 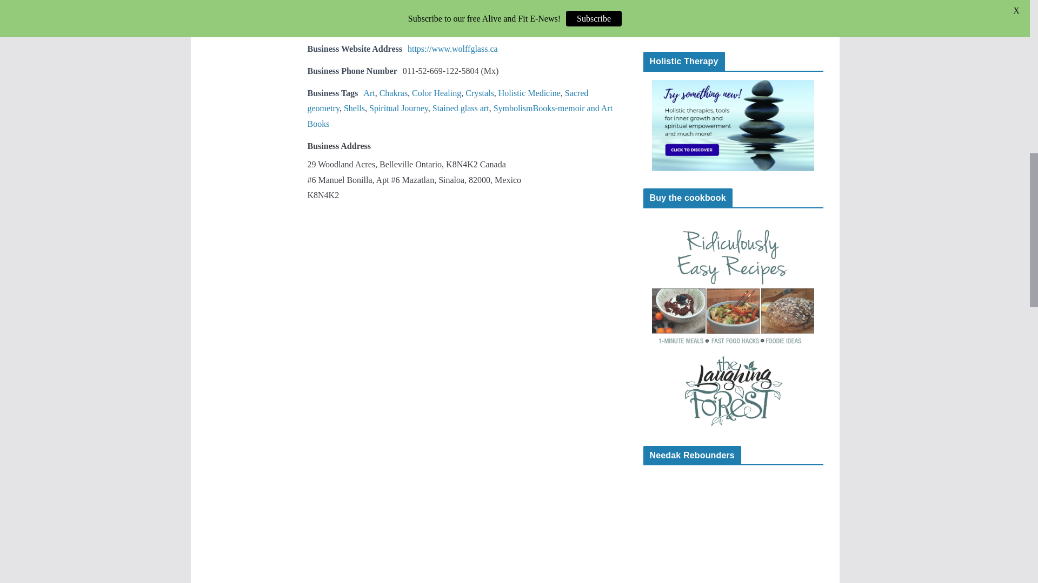 What do you see at coordinates (354, 108) in the screenshot?
I see `Shells` at bounding box center [354, 108].